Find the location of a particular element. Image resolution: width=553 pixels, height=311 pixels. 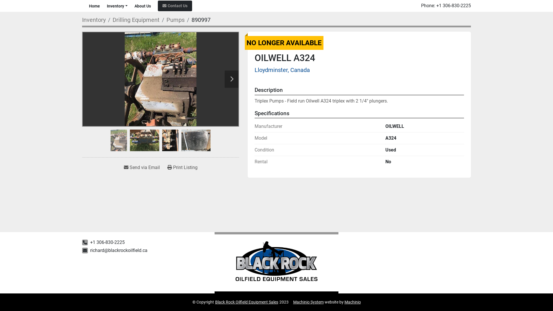

Drilling Equipment is located at coordinates (136, 20).